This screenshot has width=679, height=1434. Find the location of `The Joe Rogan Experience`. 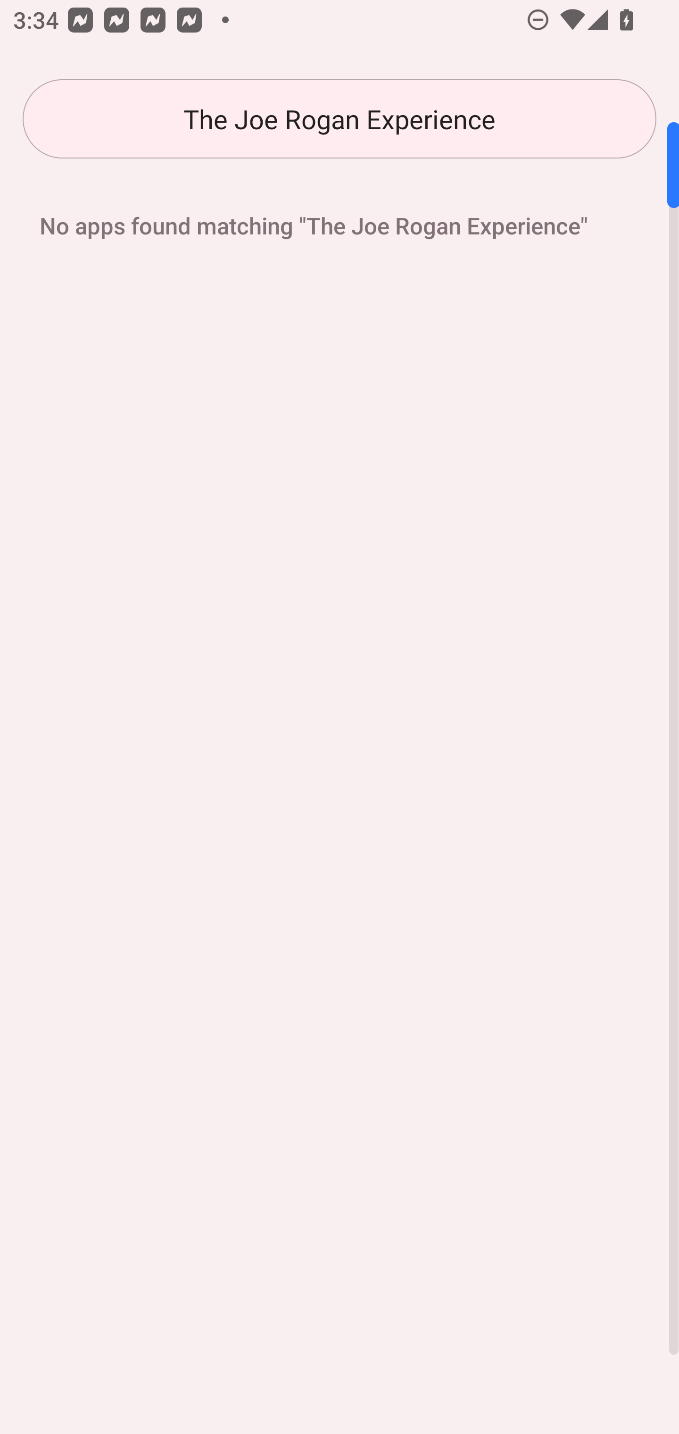

The Joe Rogan Experience is located at coordinates (339, 119).